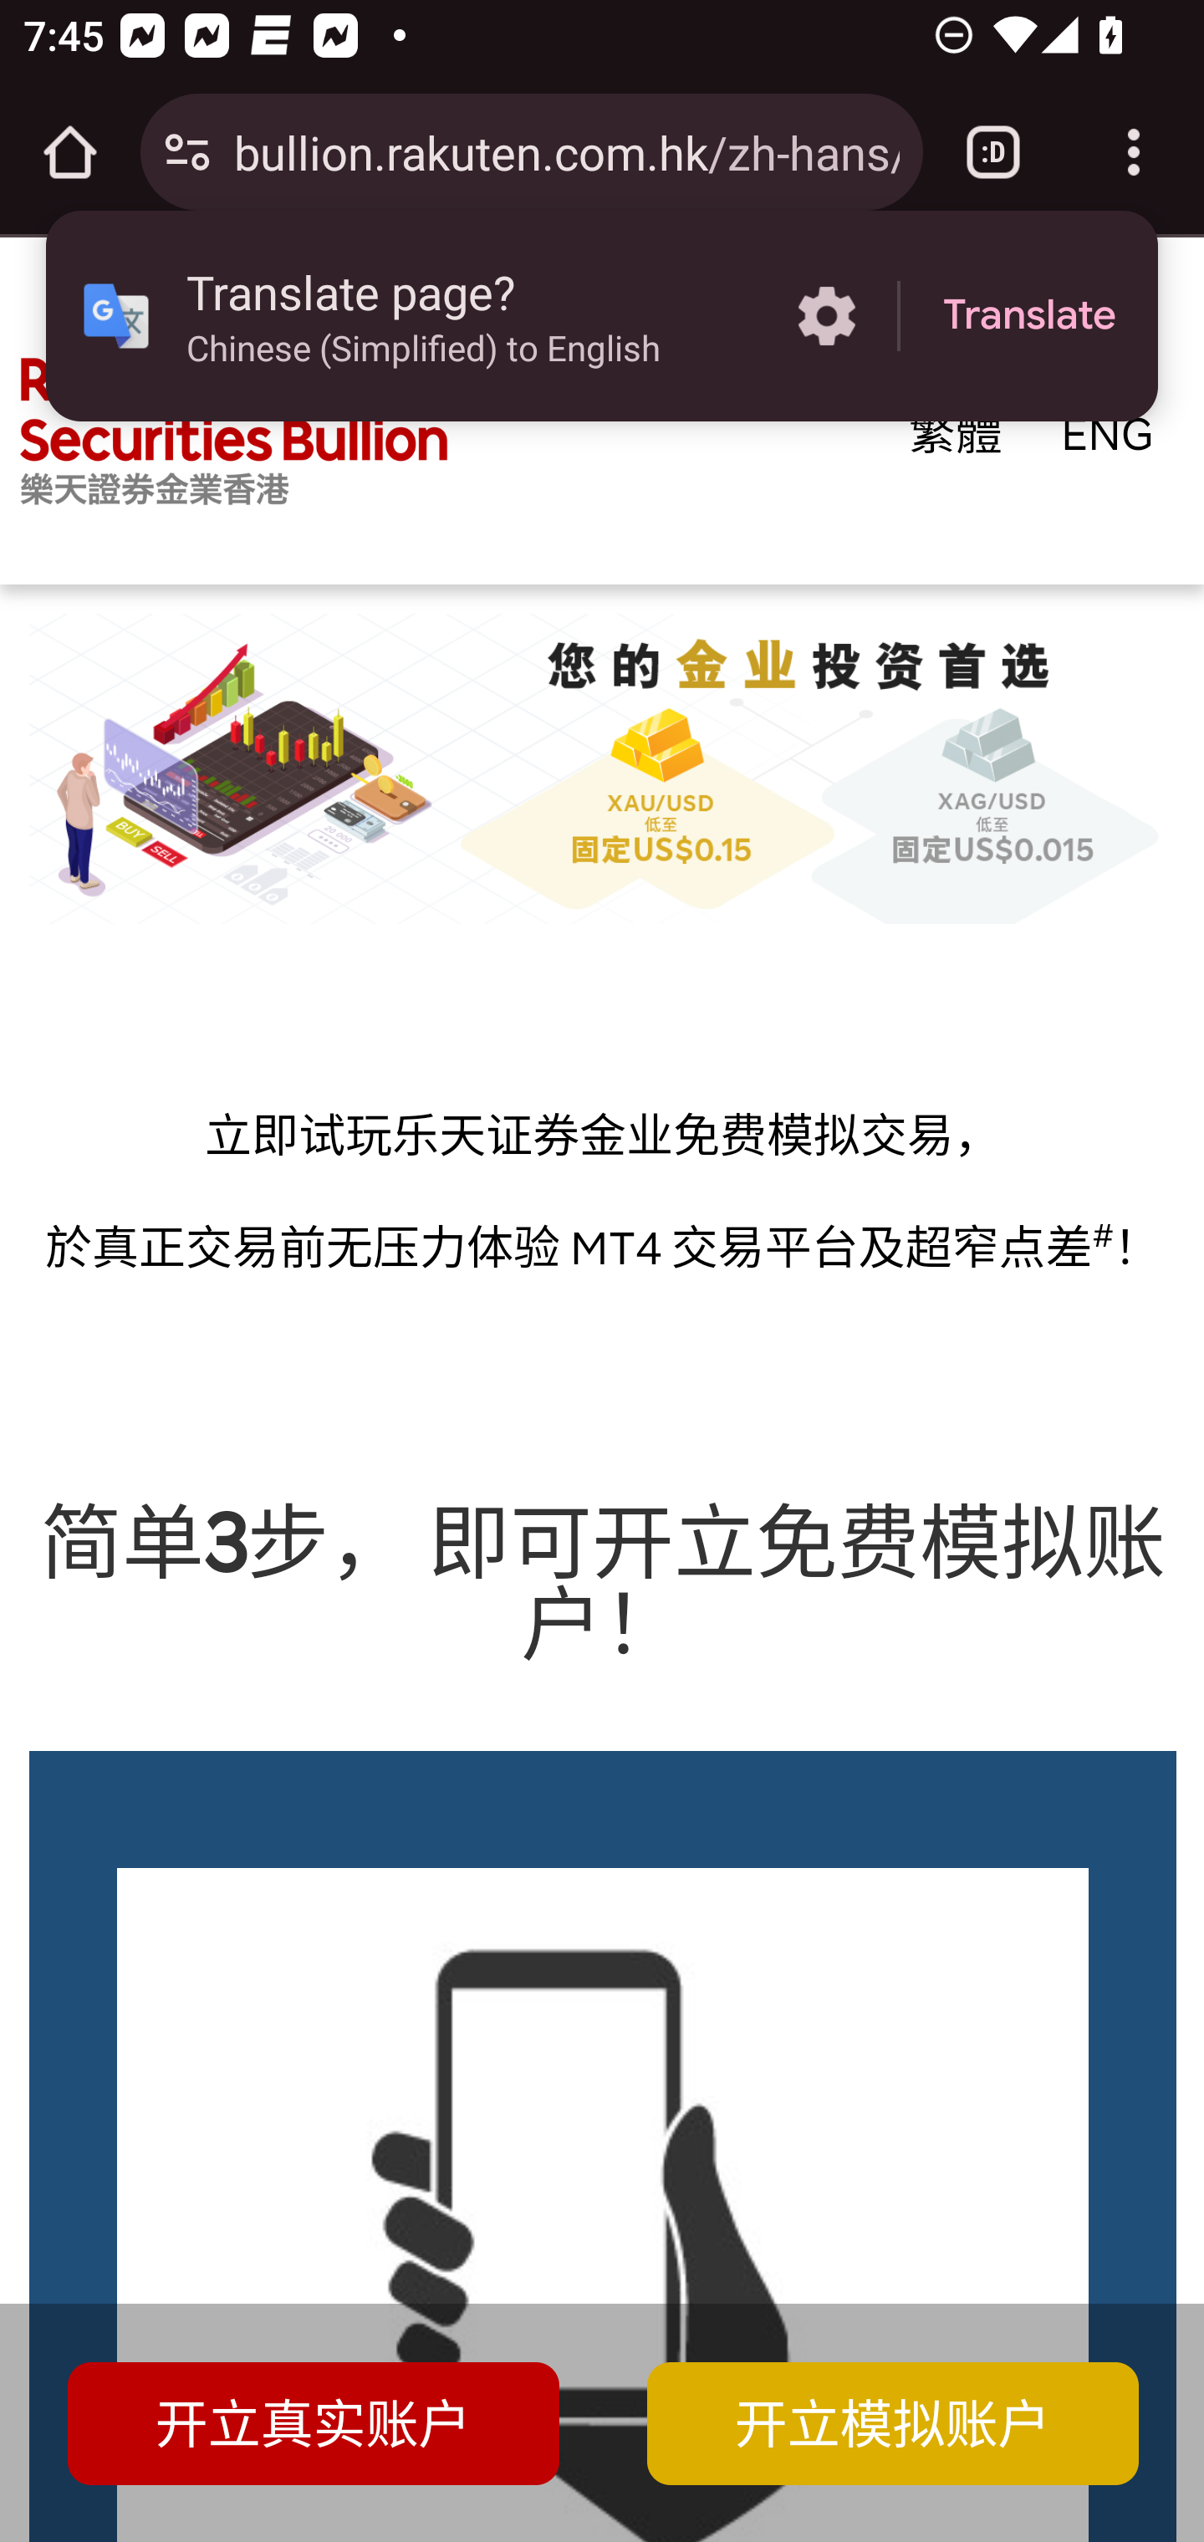 The height and width of the screenshot is (2542, 1204). Describe the element at coordinates (70, 152) in the screenshot. I see `Open the home page` at that location.